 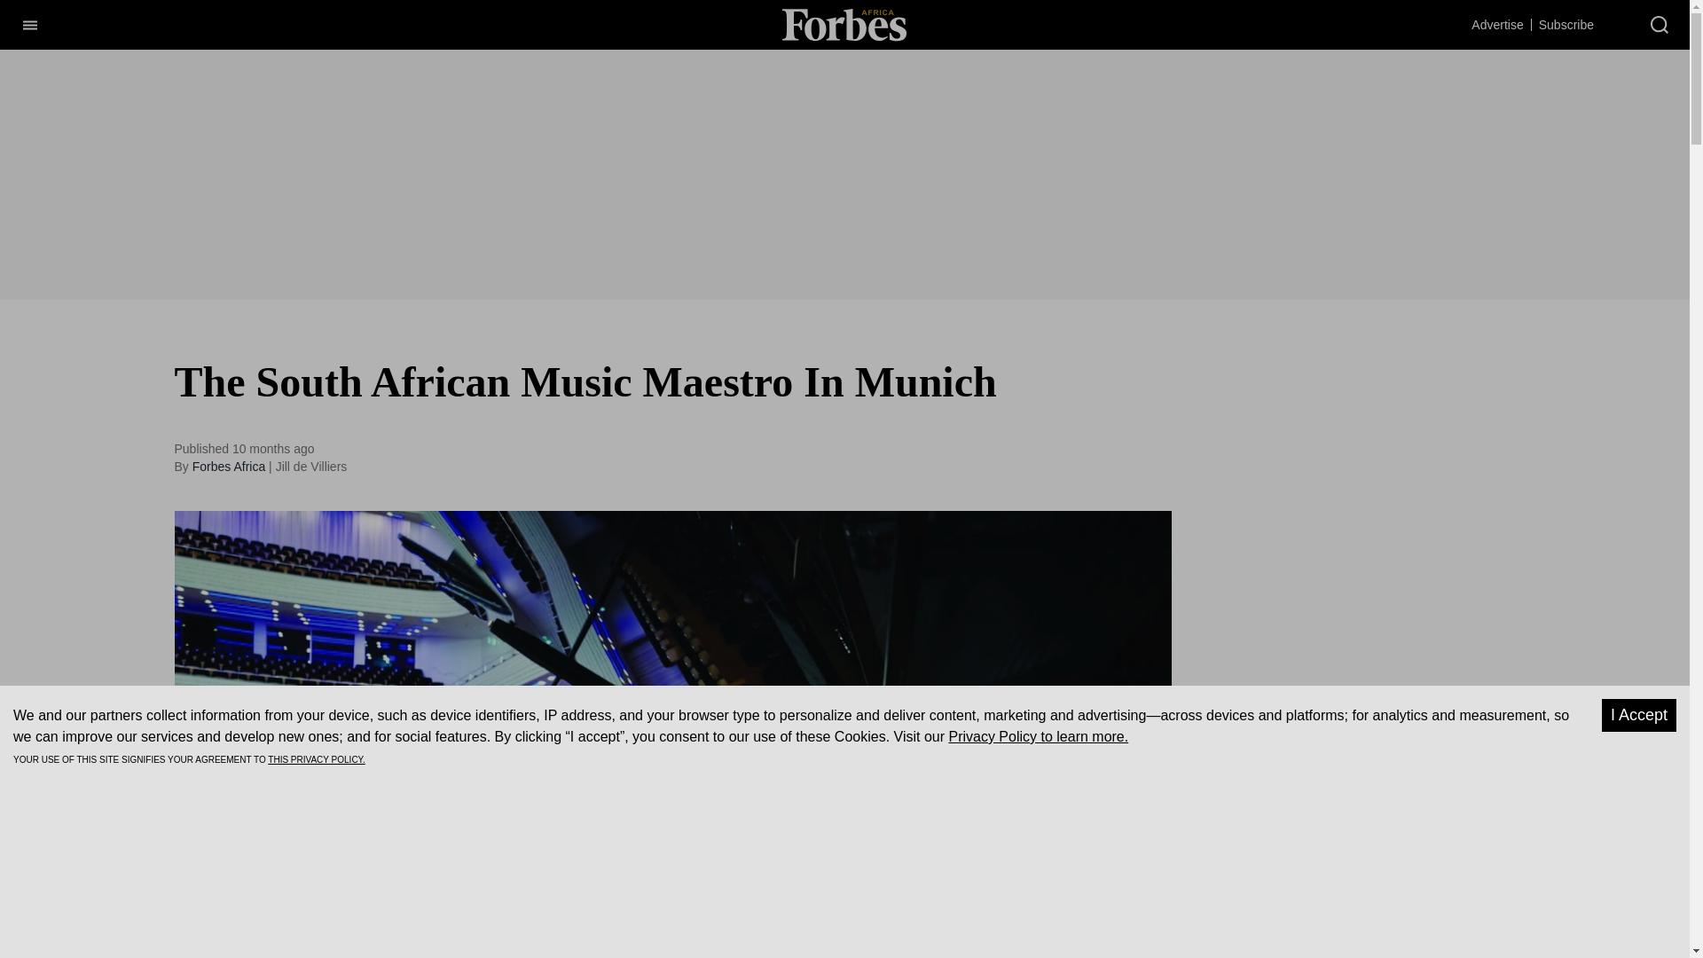 What do you see at coordinates (1639, 715) in the screenshot?
I see `I Accept` at bounding box center [1639, 715].